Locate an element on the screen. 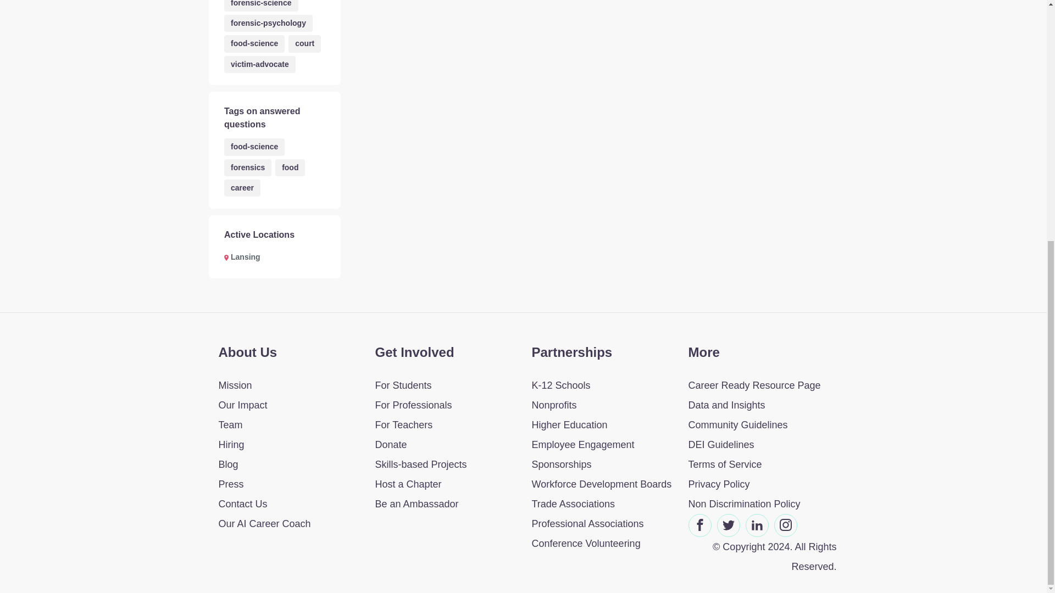  See Career Questions tagged 'Court' is located at coordinates (304, 43).